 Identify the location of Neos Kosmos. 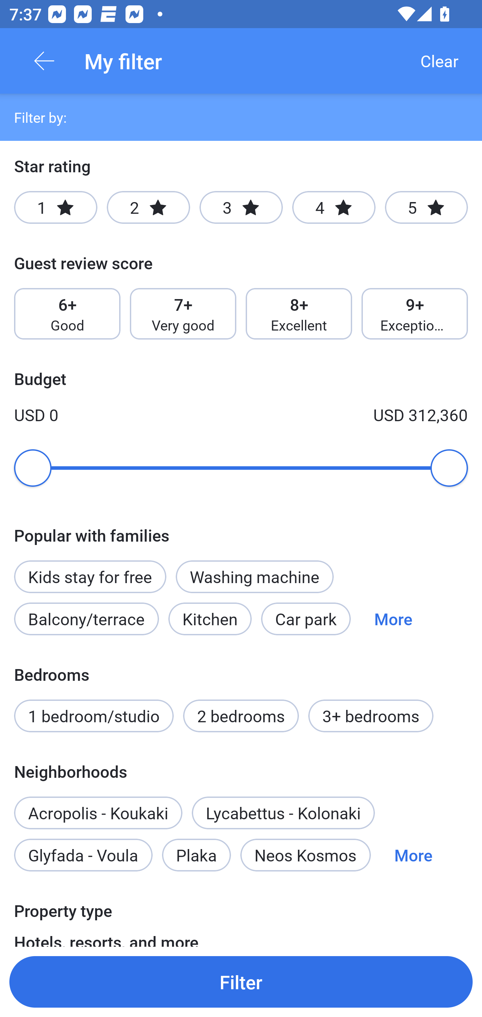
(305, 854).